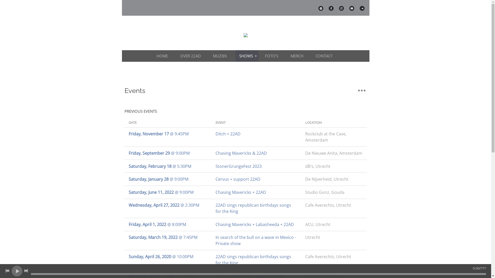 Image resolution: width=495 pixels, height=278 pixels. What do you see at coordinates (163, 56) in the screenshot?
I see `HOME` at bounding box center [163, 56].